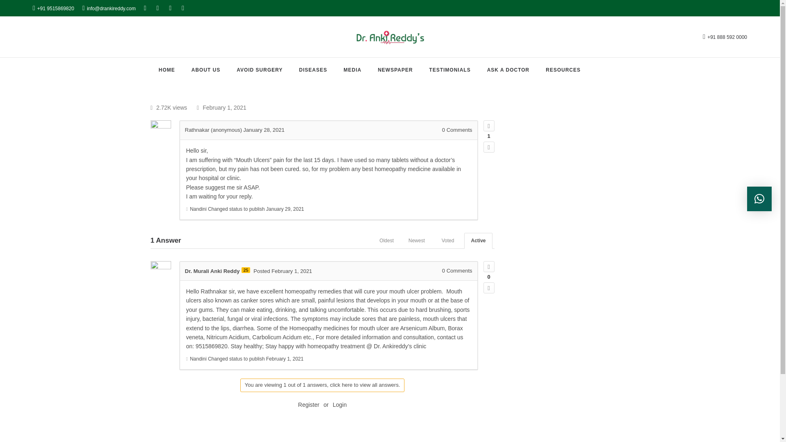  Describe the element at coordinates (259, 70) in the screenshot. I see `AVOID SURGERY` at that location.